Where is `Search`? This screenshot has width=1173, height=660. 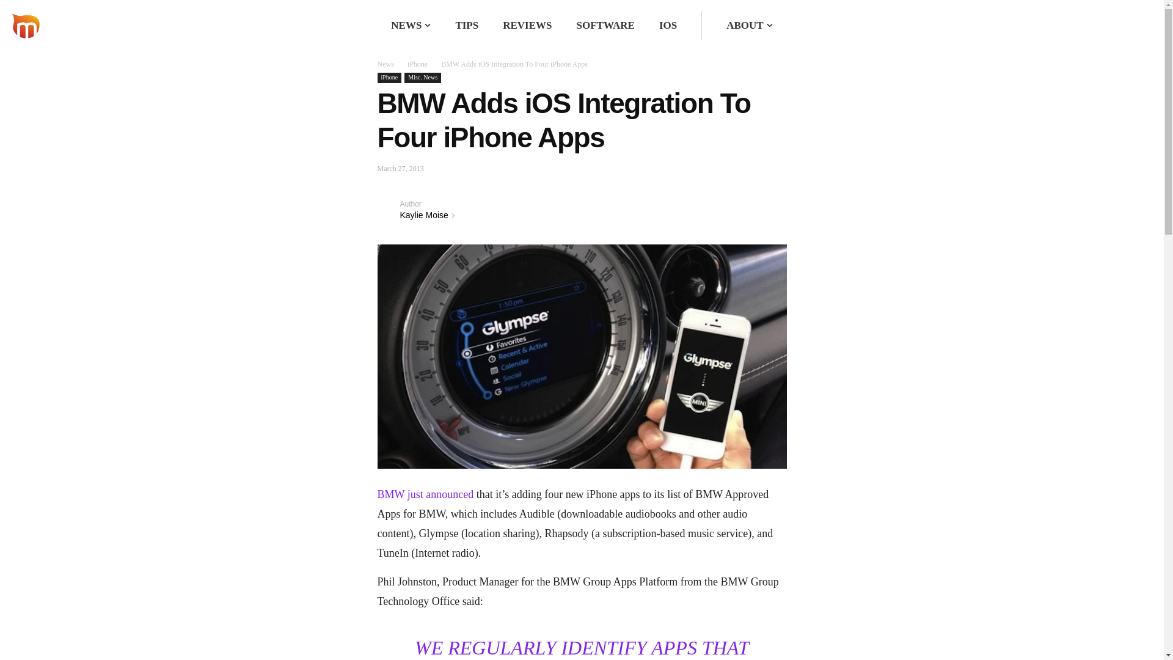
Search is located at coordinates (740, 26).